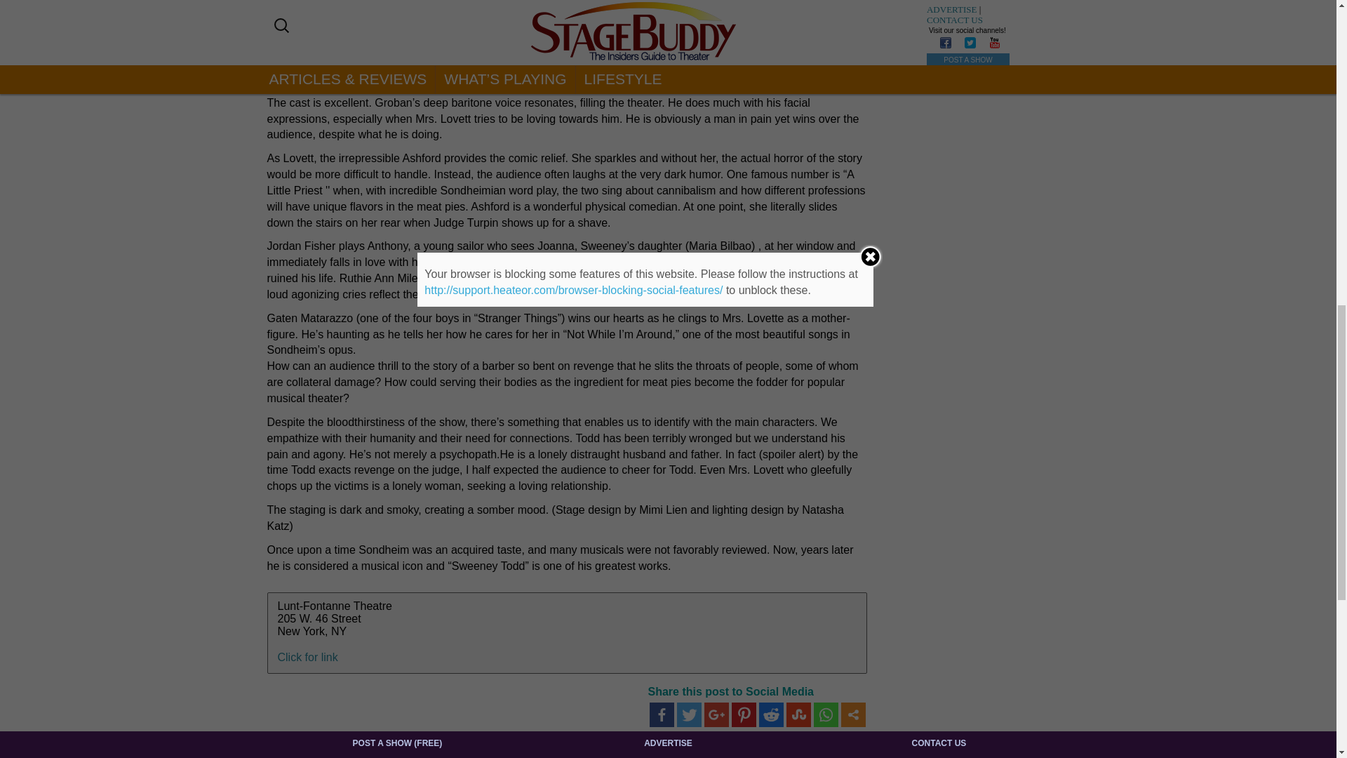 The height and width of the screenshot is (758, 1347). What do you see at coordinates (852, 714) in the screenshot?
I see `More` at bounding box center [852, 714].